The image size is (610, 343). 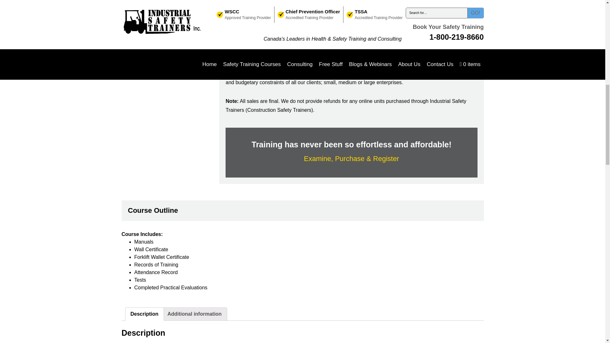 What do you see at coordinates (144, 314) in the screenshot?
I see `Description` at bounding box center [144, 314].